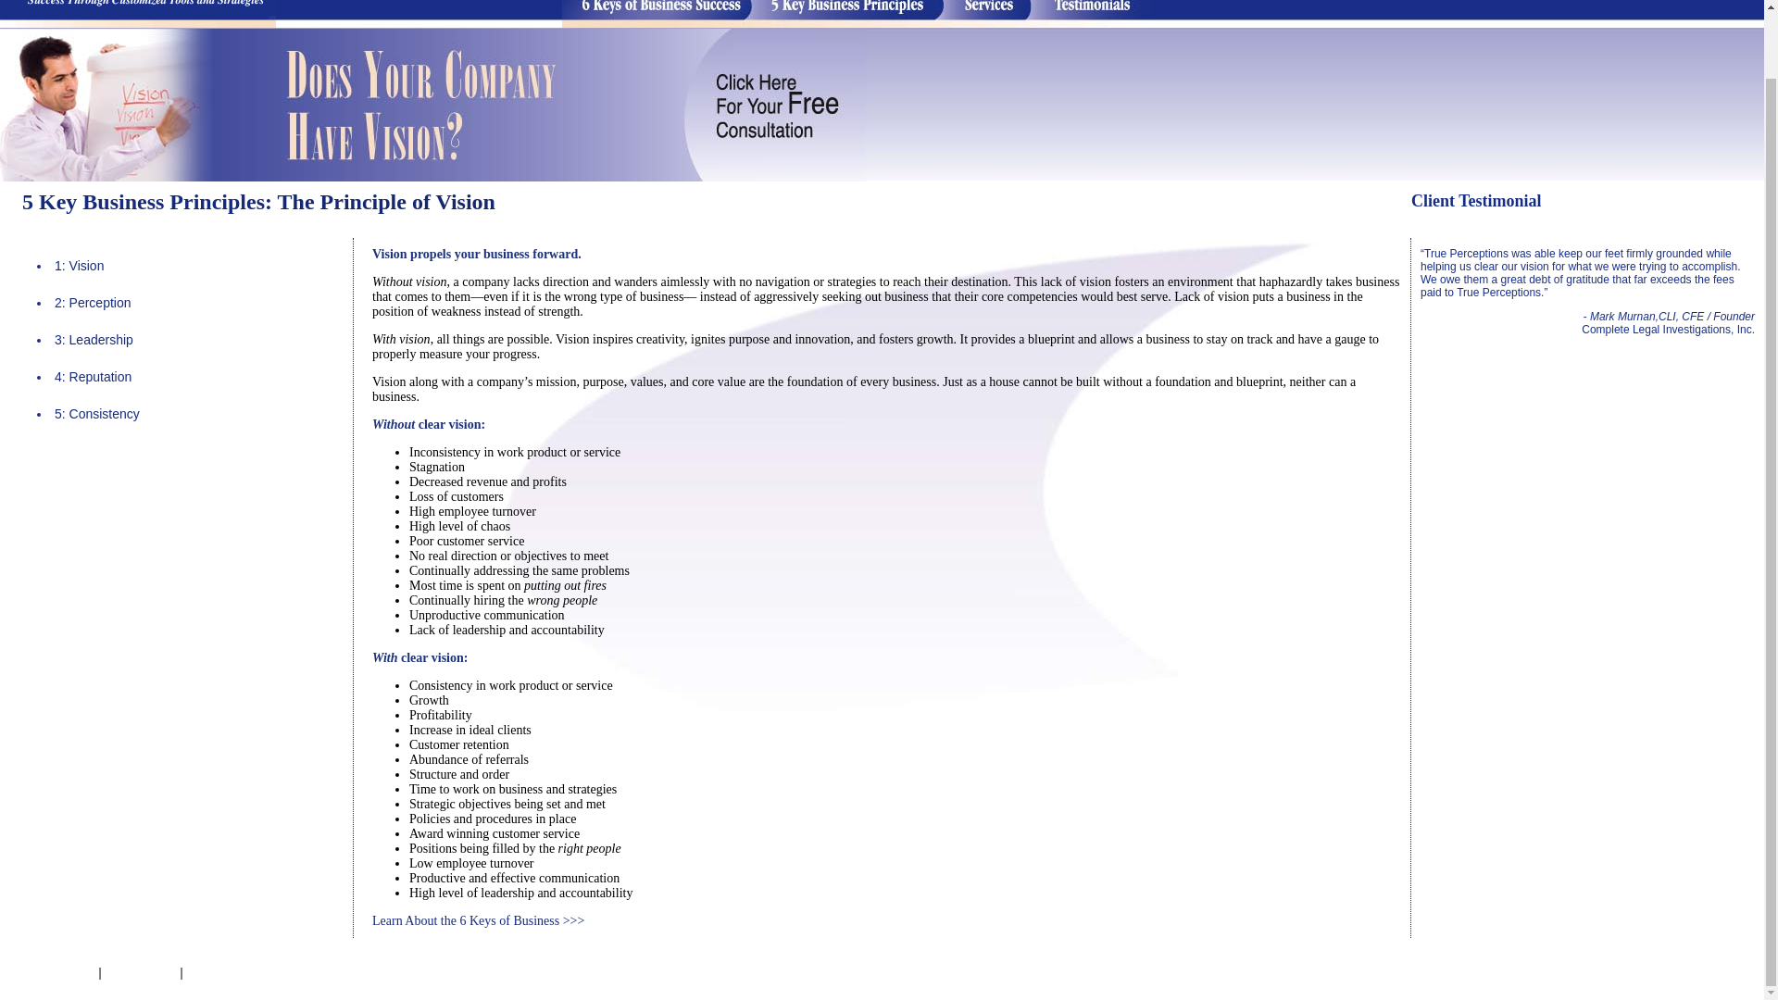 This screenshot has width=1778, height=1000. Describe the element at coordinates (141, 972) in the screenshot. I see `Terms of Use` at that location.